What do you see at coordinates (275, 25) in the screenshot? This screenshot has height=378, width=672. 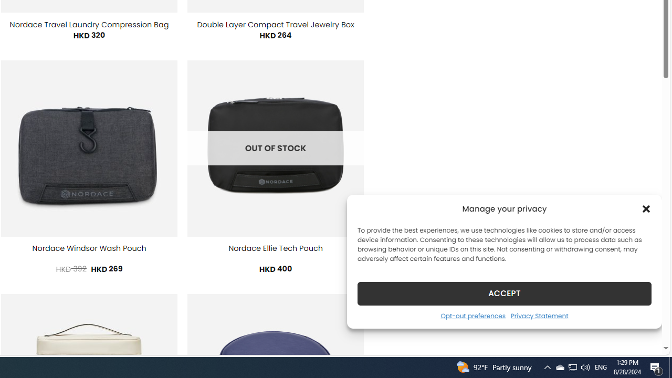 I see `Double Layer Compact Travel Jewelry Box` at bounding box center [275, 25].